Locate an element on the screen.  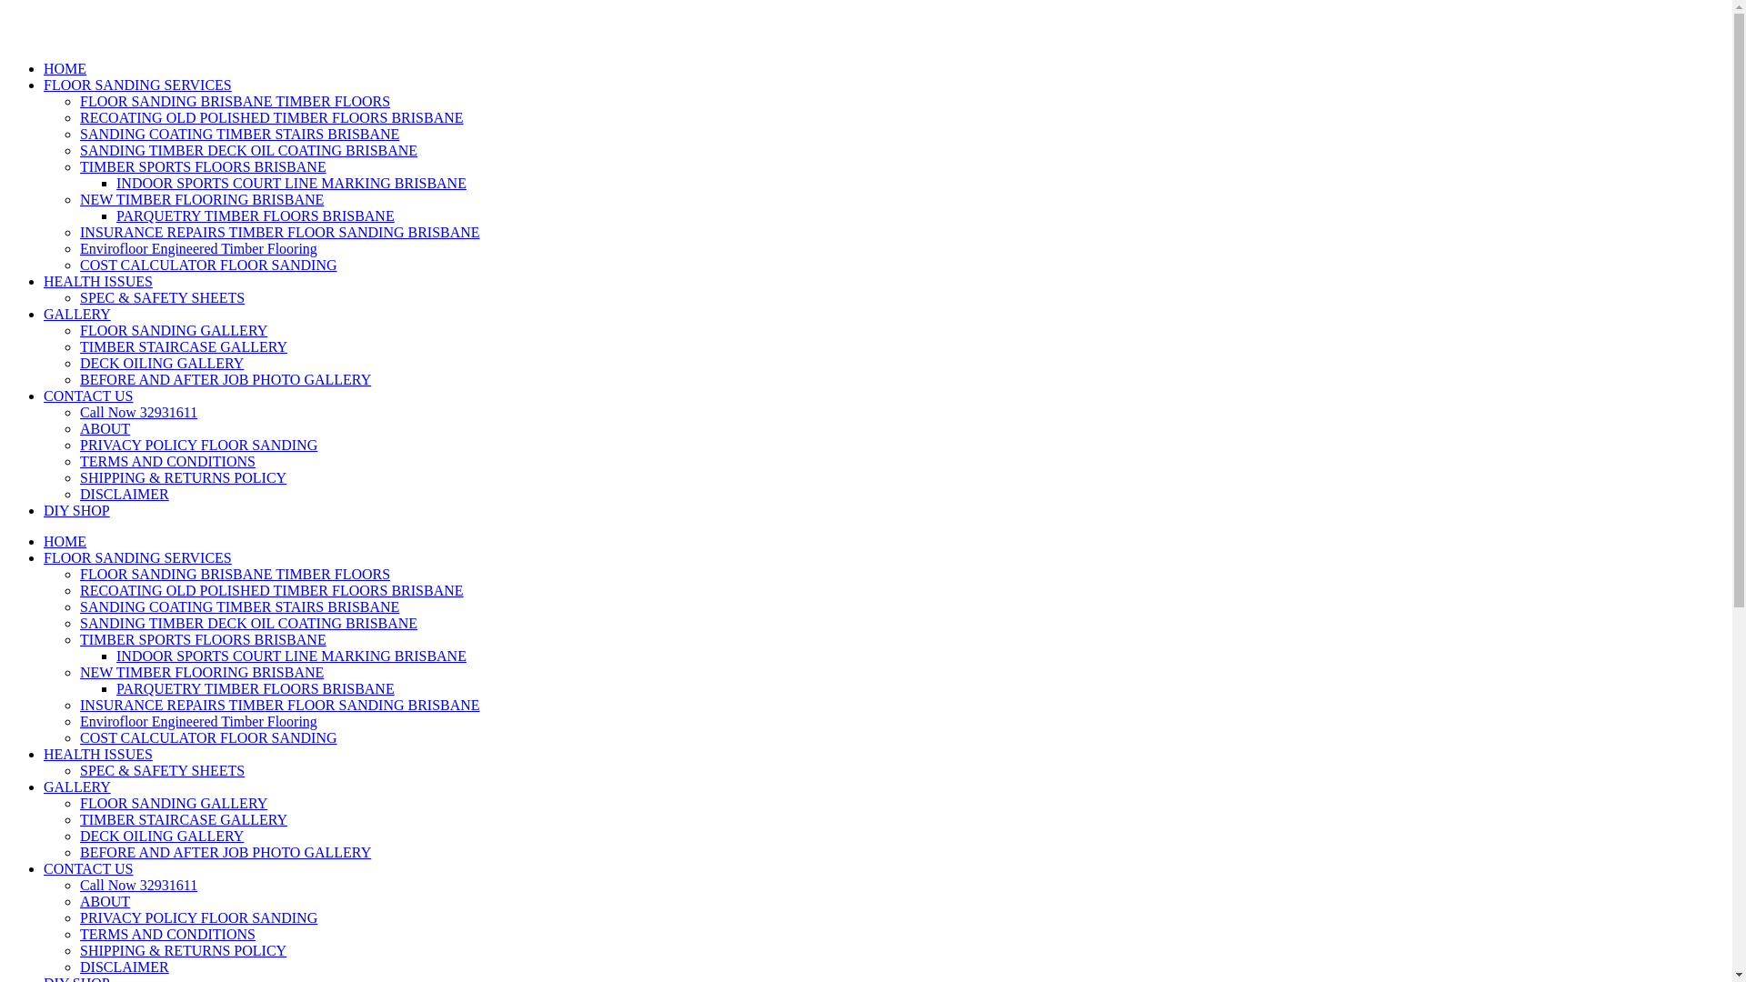
HEALTH ISSUES is located at coordinates (98, 282).